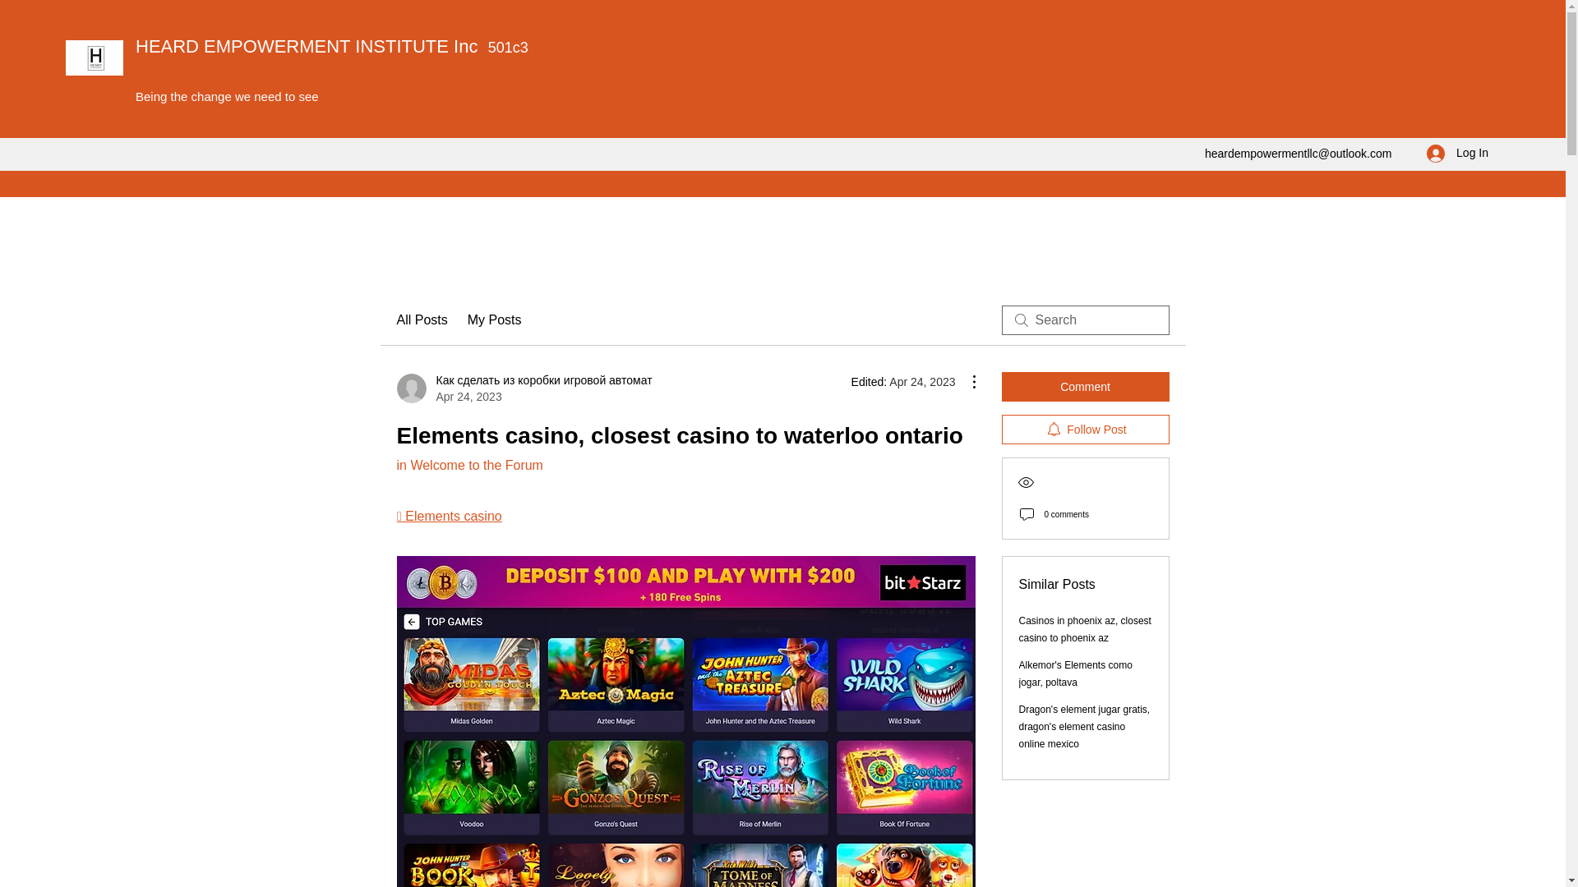 Image resolution: width=1578 pixels, height=887 pixels. What do you see at coordinates (332, 46) in the screenshot?
I see `HEARD EMPOWERMENT INSTITUTE Inc  501c3` at bounding box center [332, 46].